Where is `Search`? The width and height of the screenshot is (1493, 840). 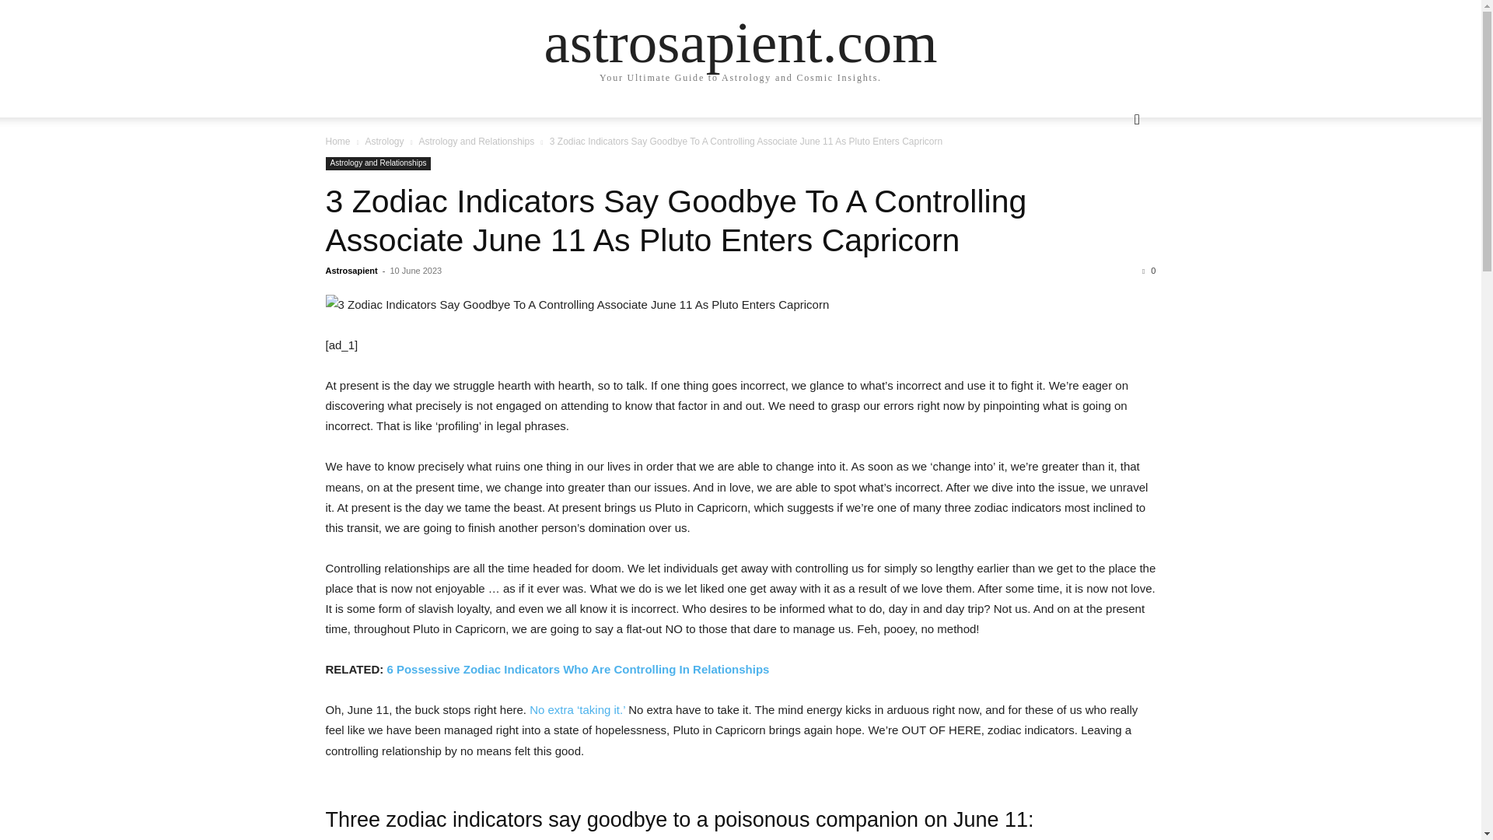
Search is located at coordinates (1112, 182).